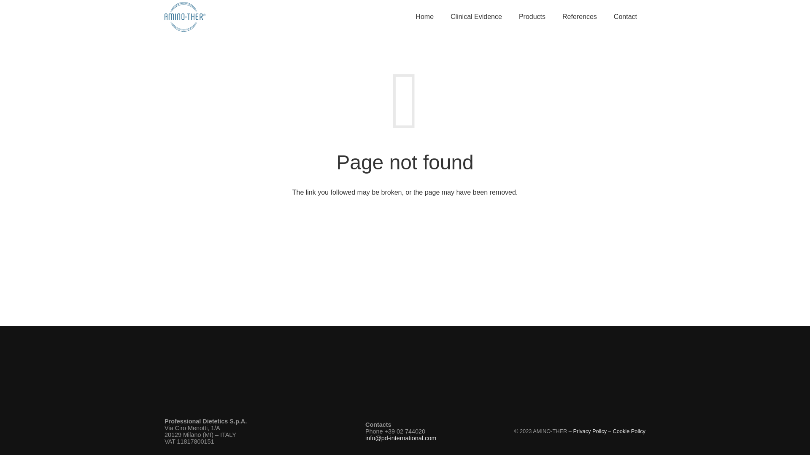 This screenshot has height=455, width=810. What do you see at coordinates (590, 431) in the screenshot?
I see `Privacy Policy` at bounding box center [590, 431].